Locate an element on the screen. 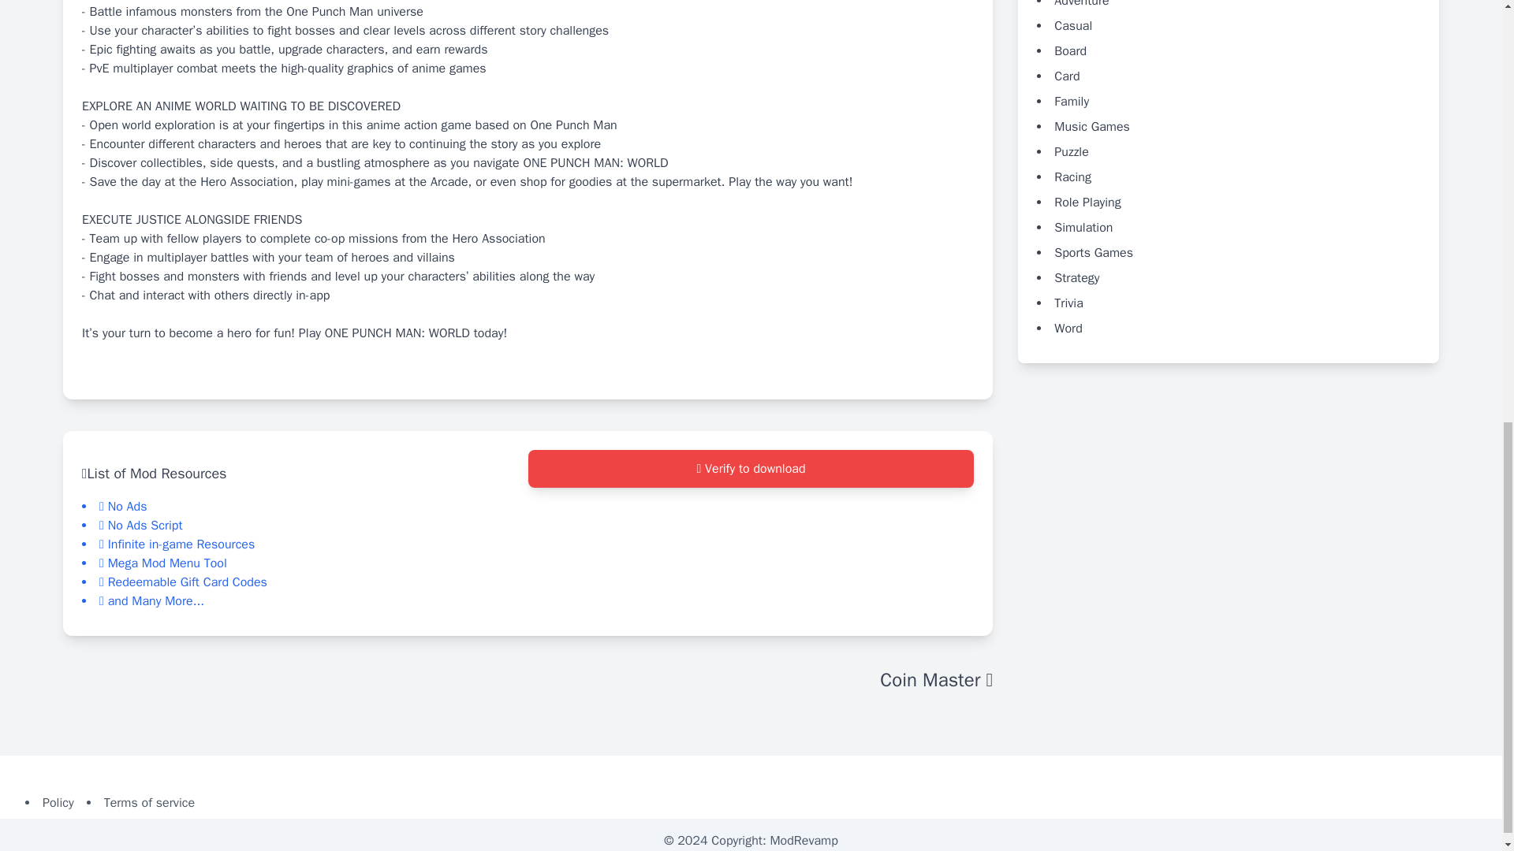  Music Games is located at coordinates (1091, 126).